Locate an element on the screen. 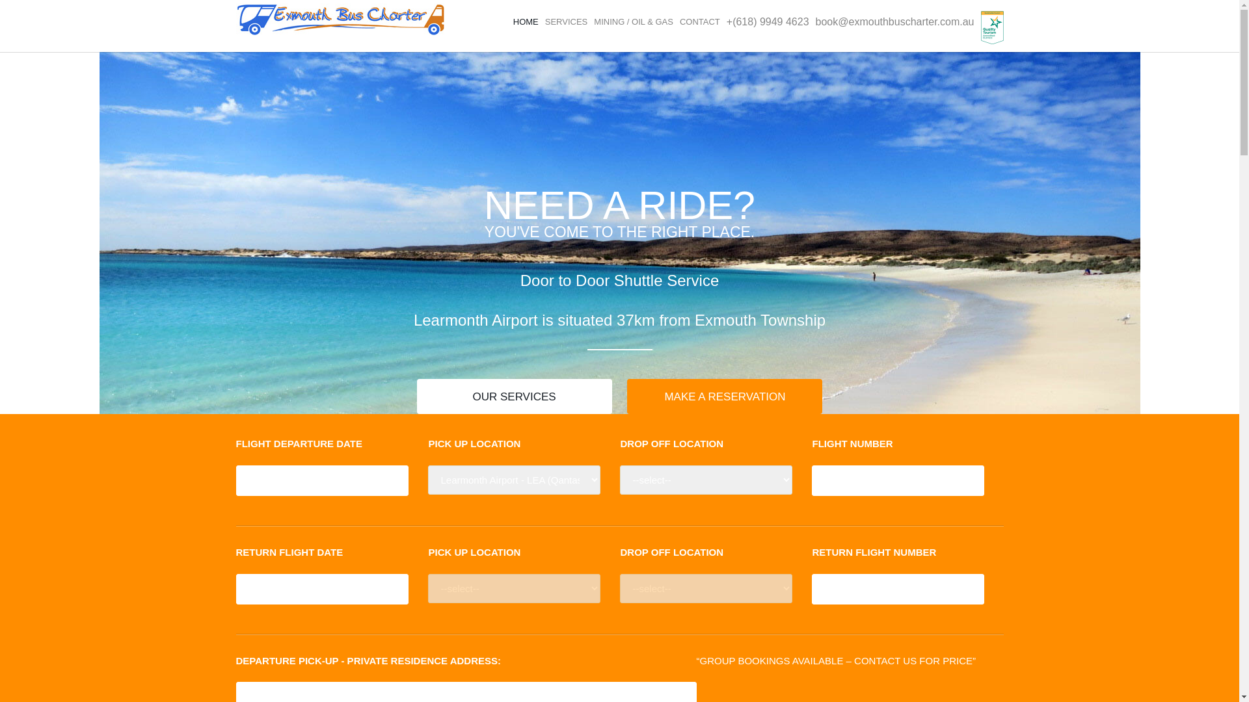 This screenshot has height=702, width=1249. +(618) 9949 4623 is located at coordinates (768, 22).